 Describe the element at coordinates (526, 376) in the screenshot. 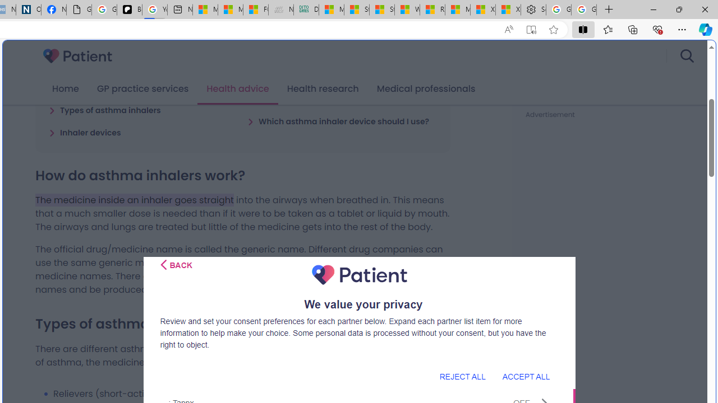

I see `ACCEPT ALL` at that location.